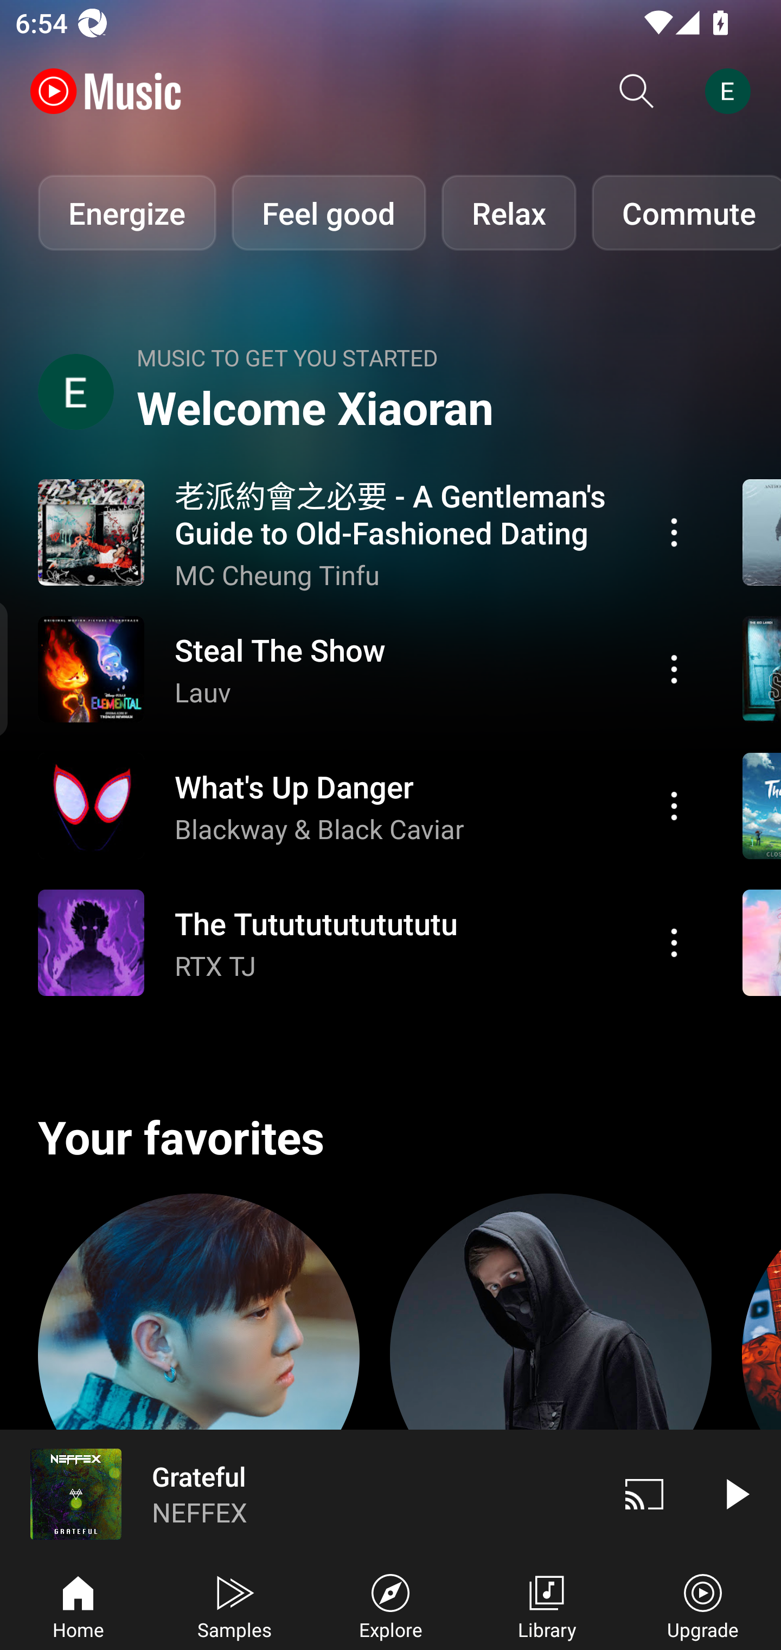 The width and height of the screenshot is (781, 1650). What do you see at coordinates (367, 805) in the screenshot?
I see `Action menu` at bounding box center [367, 805].